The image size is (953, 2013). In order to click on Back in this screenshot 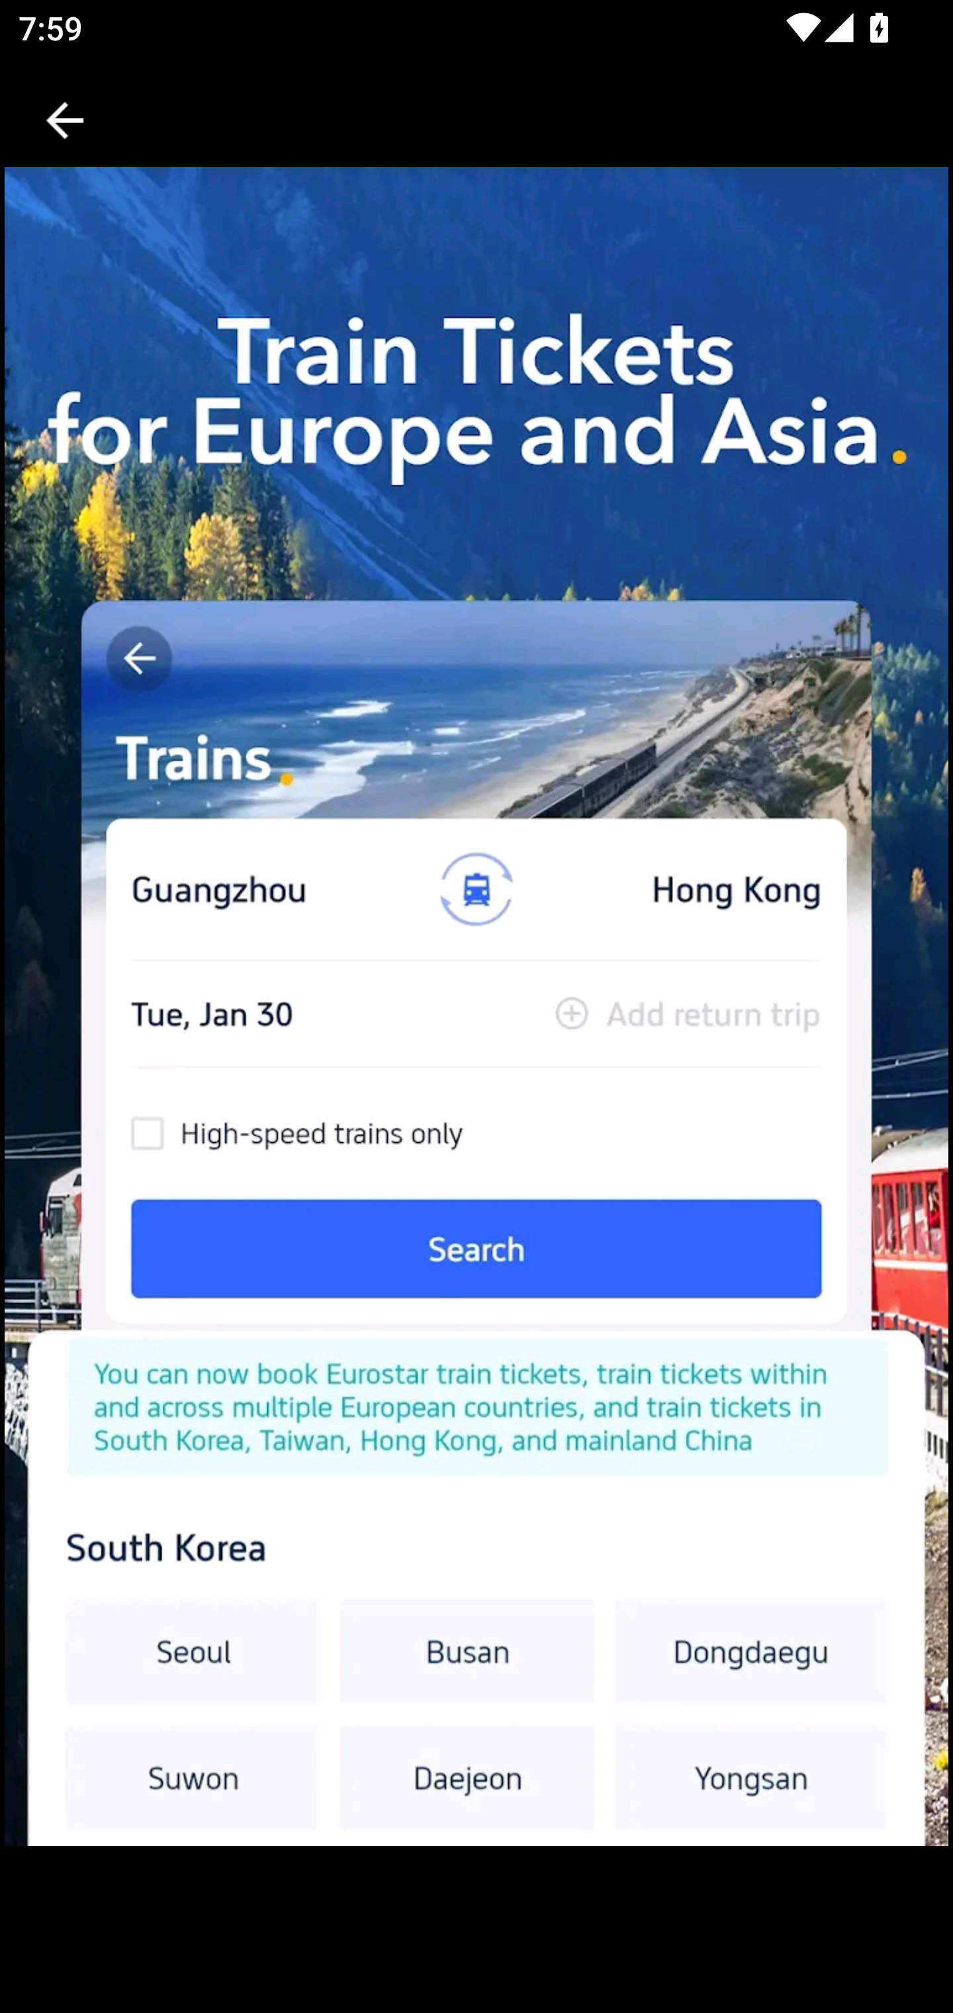, I will do `click(65, 121)`.